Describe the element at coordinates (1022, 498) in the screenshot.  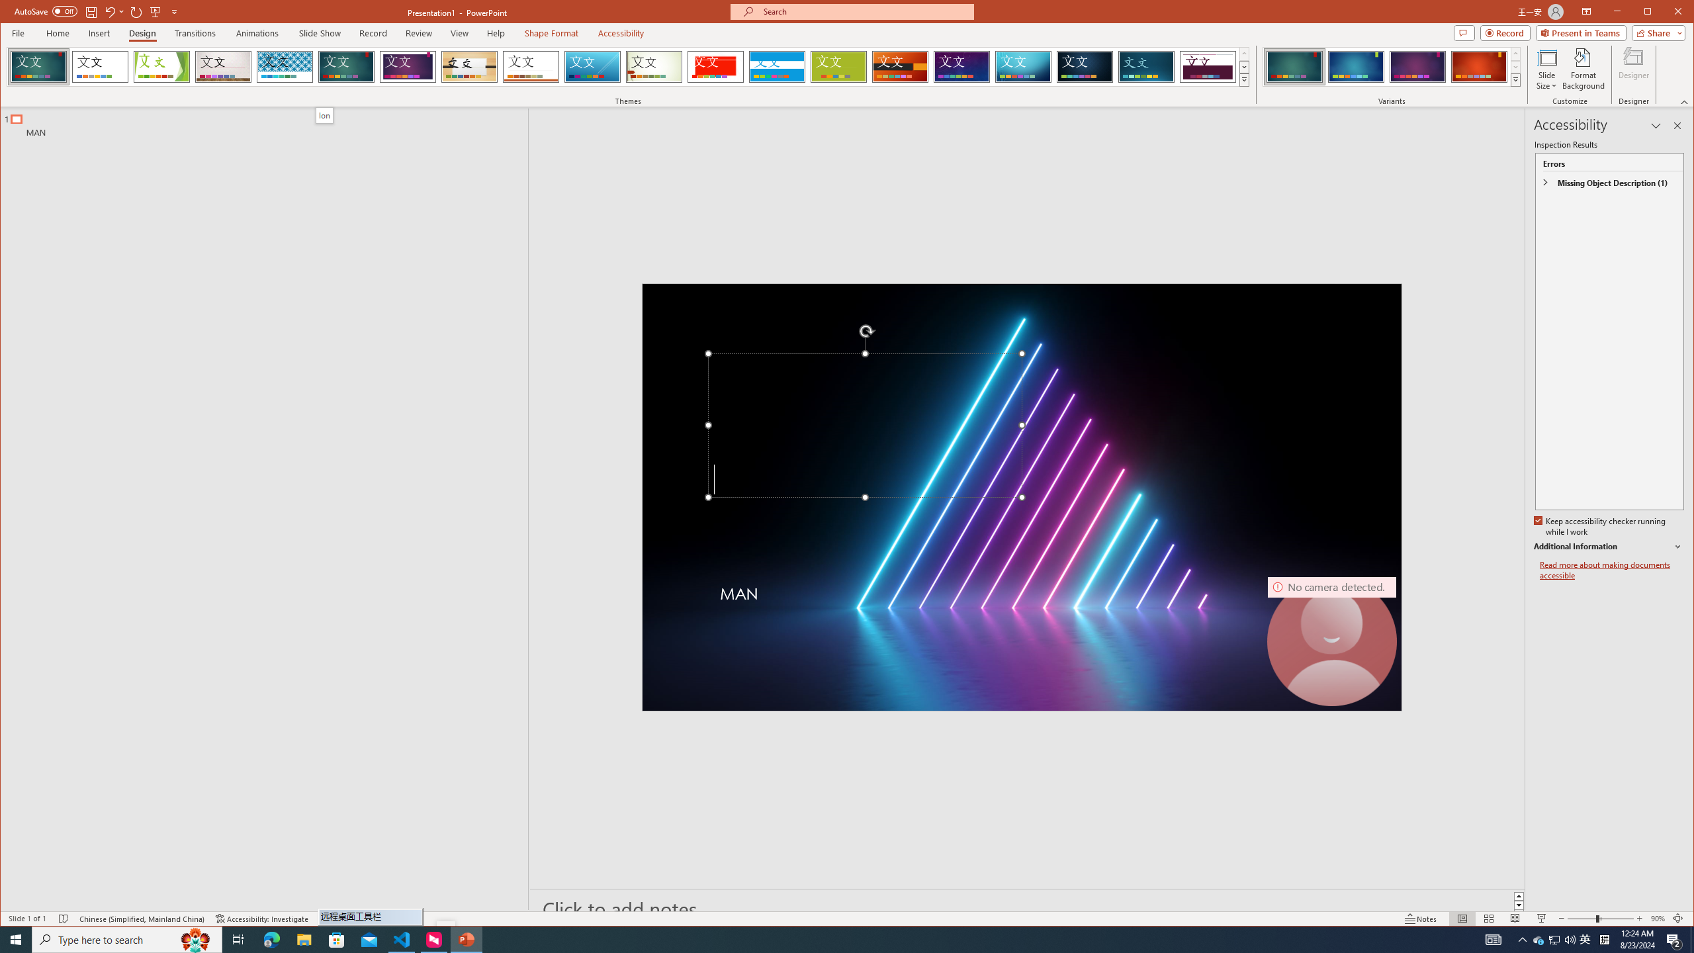
I see `Neon laser lights aligned to form a triangle` at that location.